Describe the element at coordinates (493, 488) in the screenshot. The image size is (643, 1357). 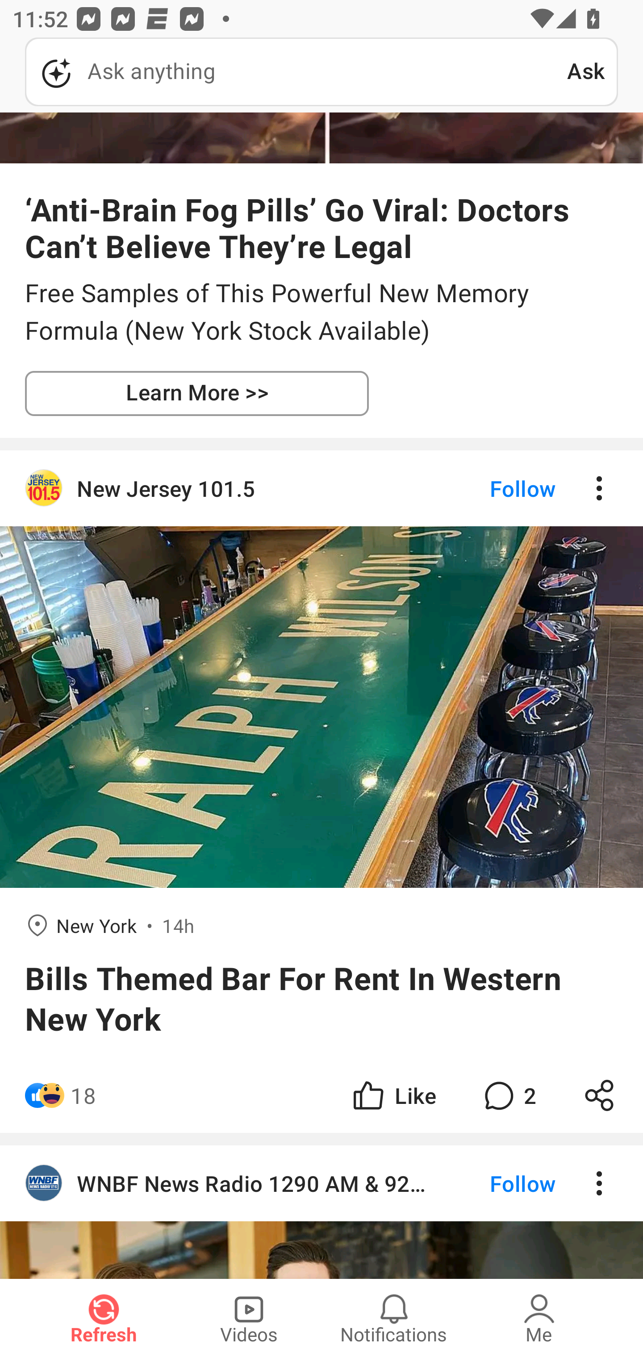
I see `Follow` at that location.